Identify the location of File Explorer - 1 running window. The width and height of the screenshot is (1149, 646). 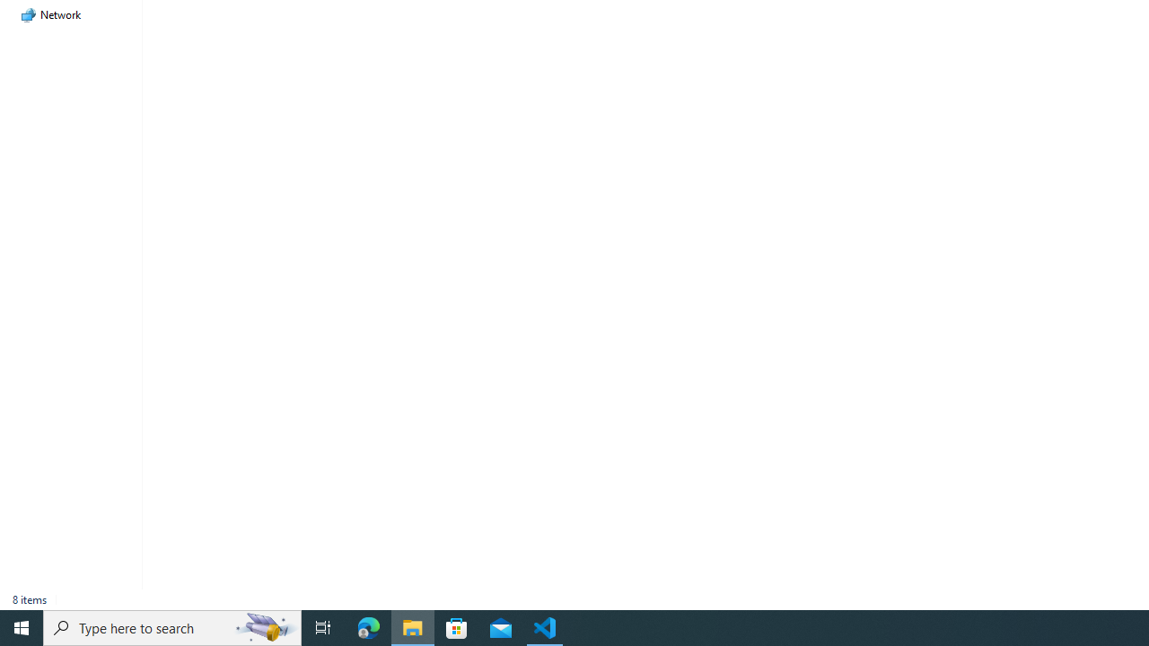
(413, 628).